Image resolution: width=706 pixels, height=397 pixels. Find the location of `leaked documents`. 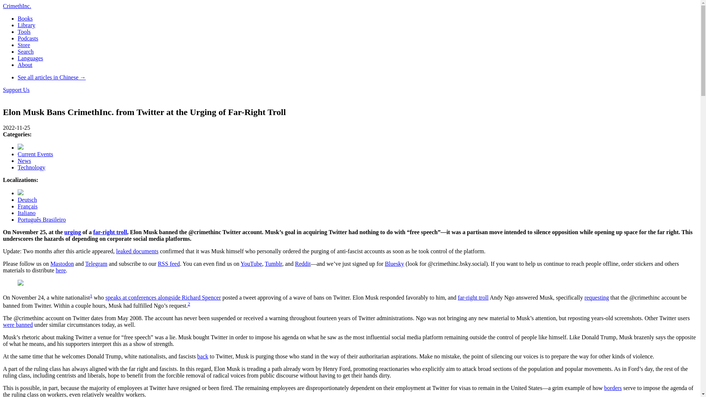

leaked documents is located at coordinates (137, 251).